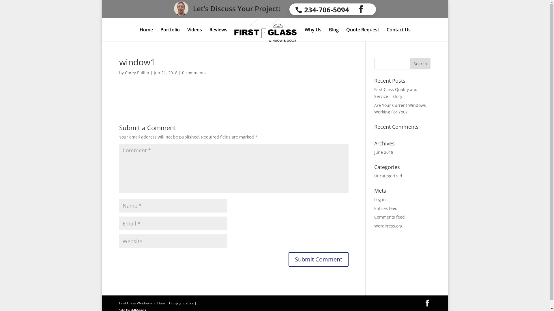 The image size is (554, 311). Describe the element at coordinates (386, 208) in the screenshot. I see `Entries feed` at that location.